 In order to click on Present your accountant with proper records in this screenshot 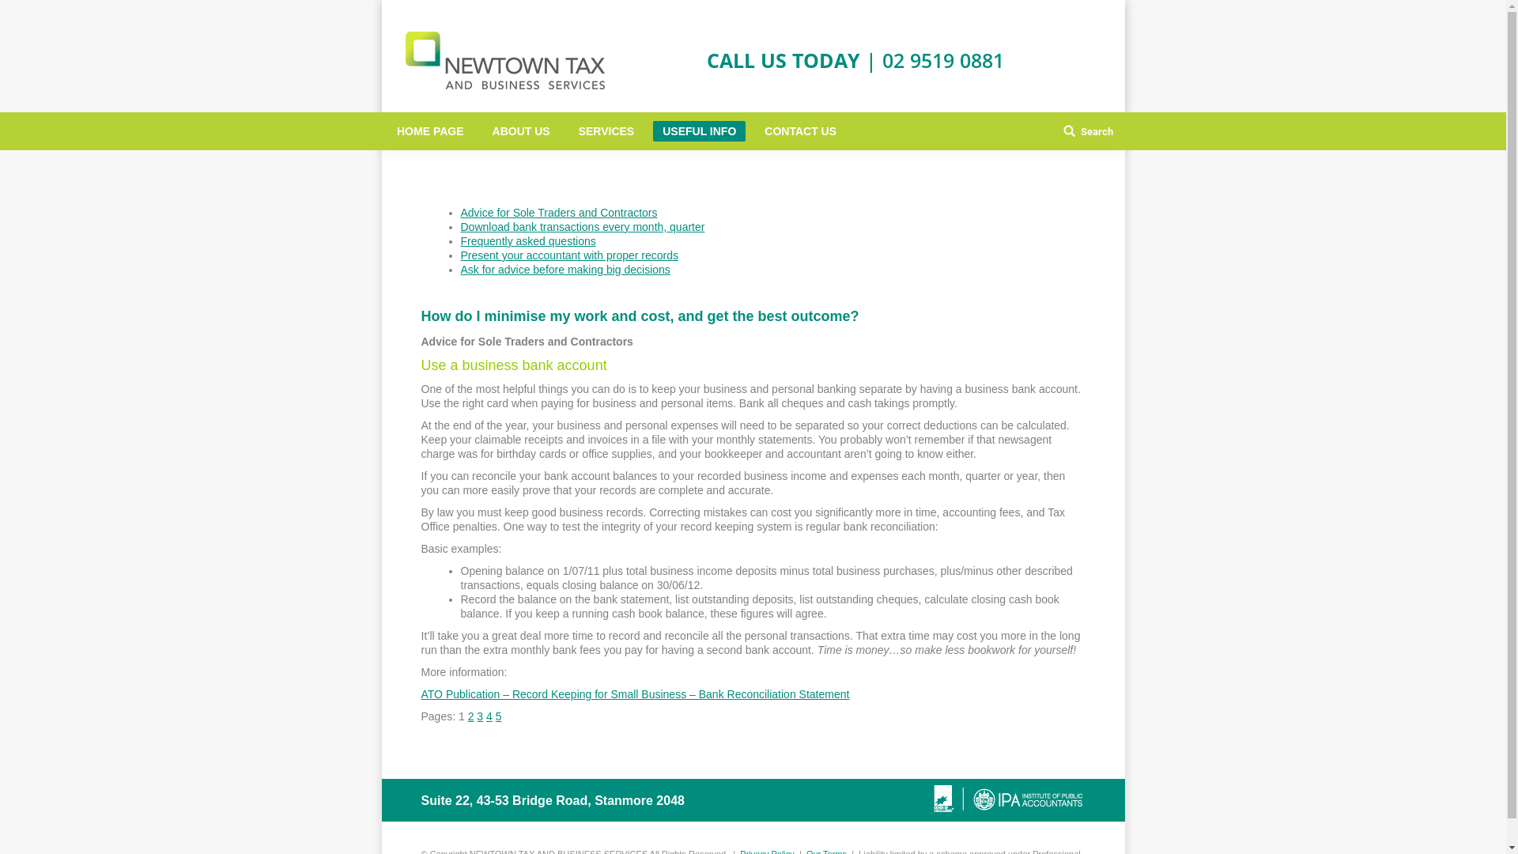, I will do `click(569, 255)`.